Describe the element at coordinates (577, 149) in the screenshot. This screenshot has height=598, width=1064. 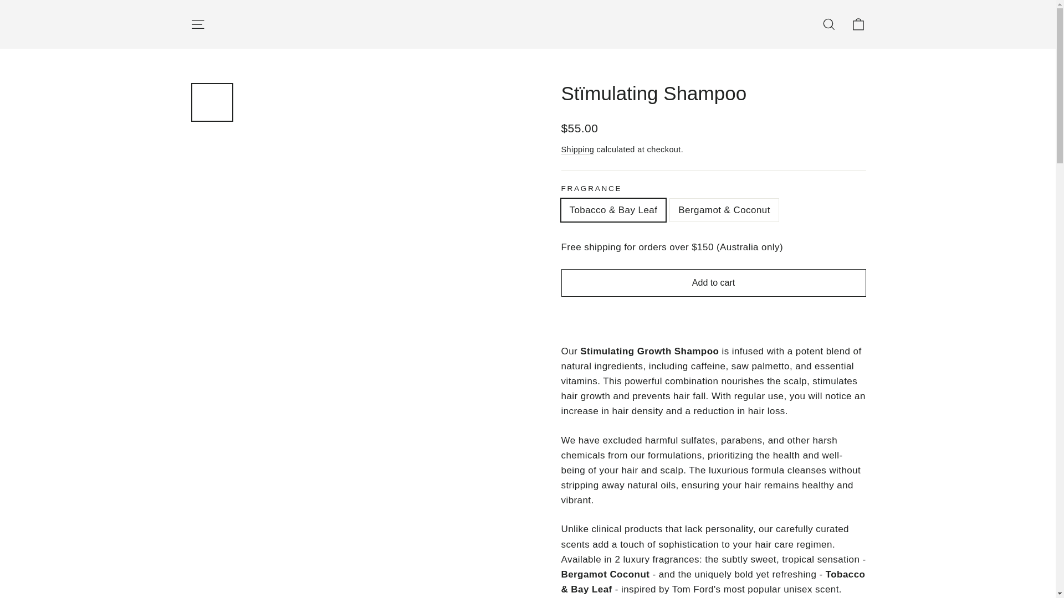
I see `Shipping` at that location.